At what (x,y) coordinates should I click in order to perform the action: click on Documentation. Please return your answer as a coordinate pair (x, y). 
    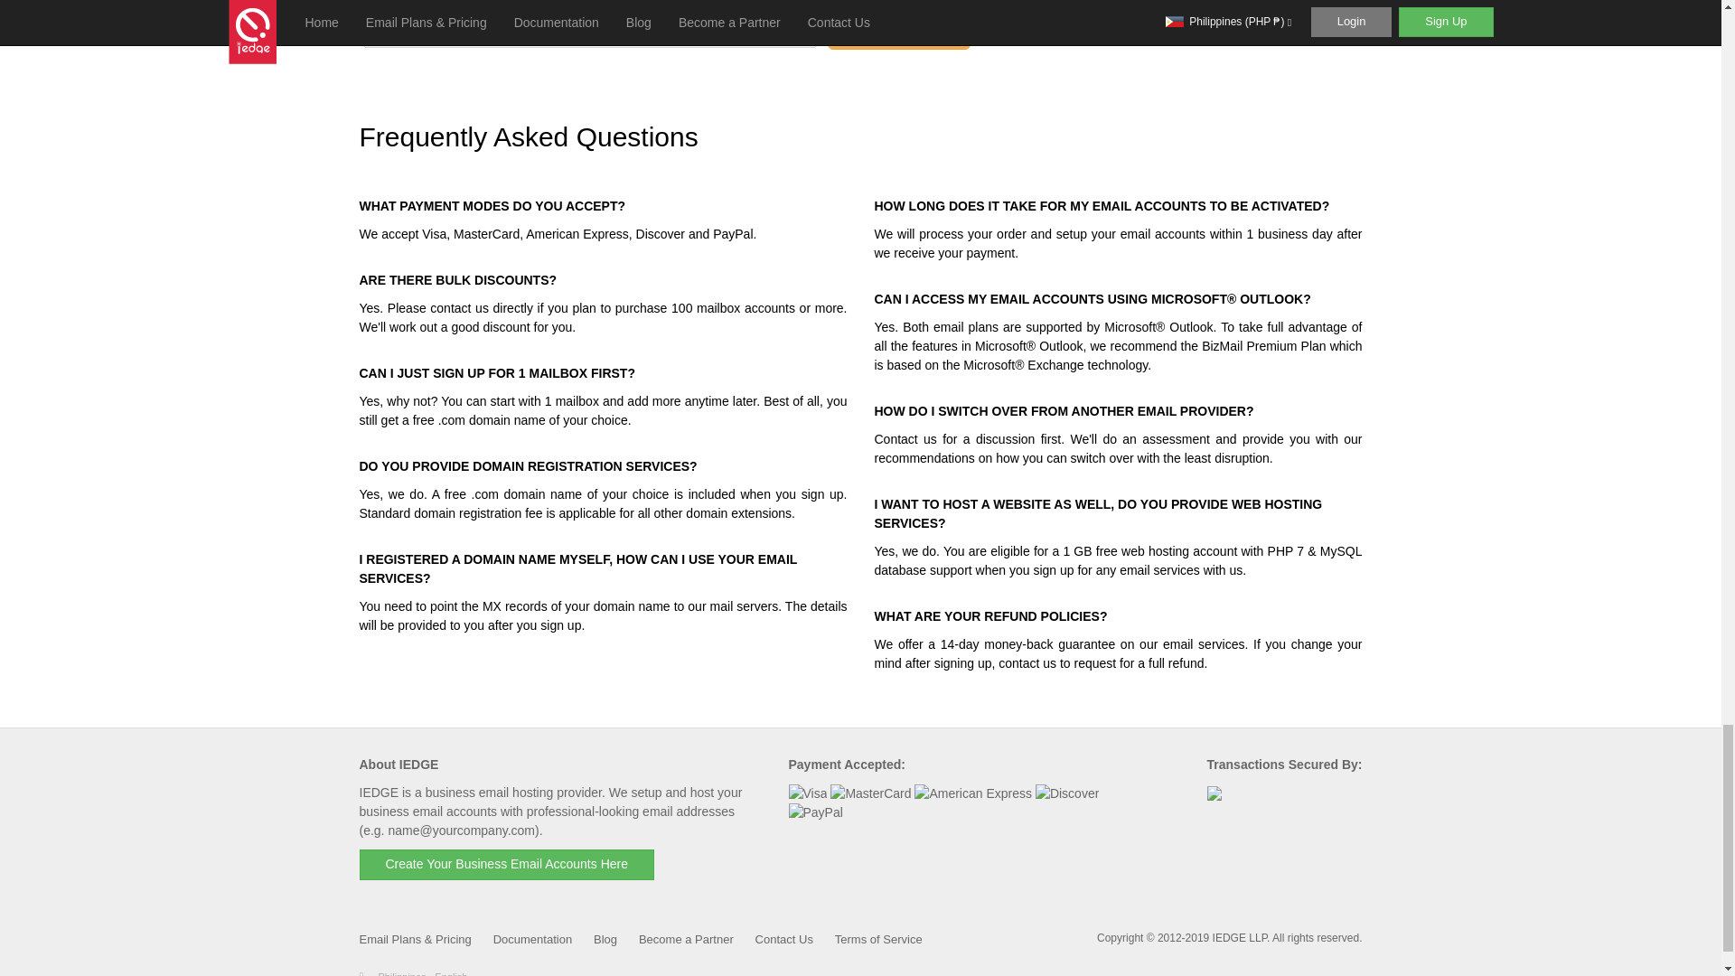
    Looking at the image, I should click on (532, 939).